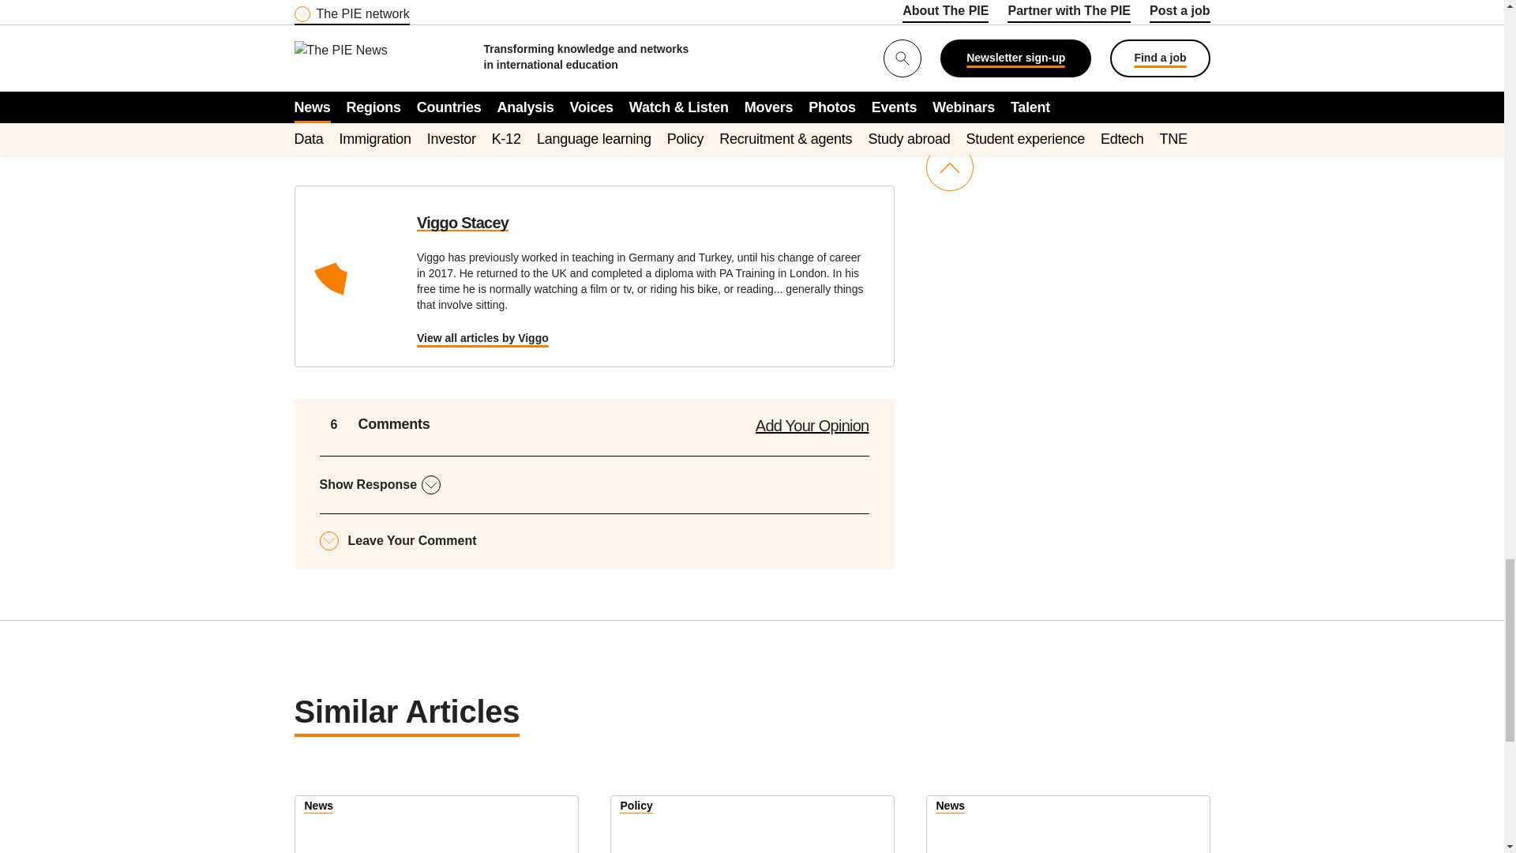 The width and height of the screenshot is (1516, 853). I want to click on US State Department seeks to cut student visa bureaucracy, so click(752, 825).